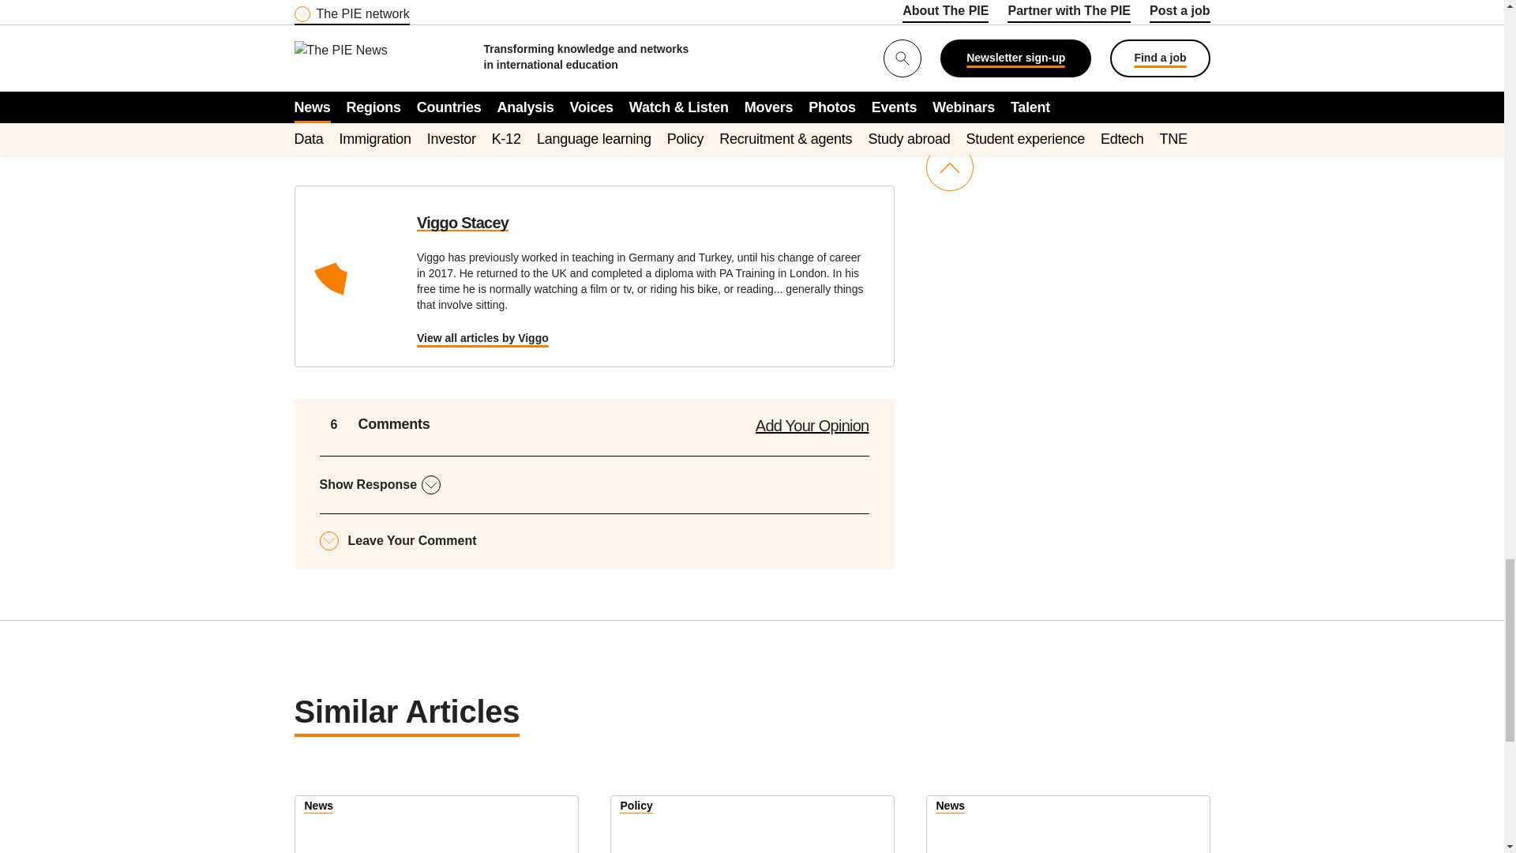 The width and height of the screenshot is (1516, 853). I want to click on US State Department seeks to cut student visa bureaucracy, so click(752, 825).